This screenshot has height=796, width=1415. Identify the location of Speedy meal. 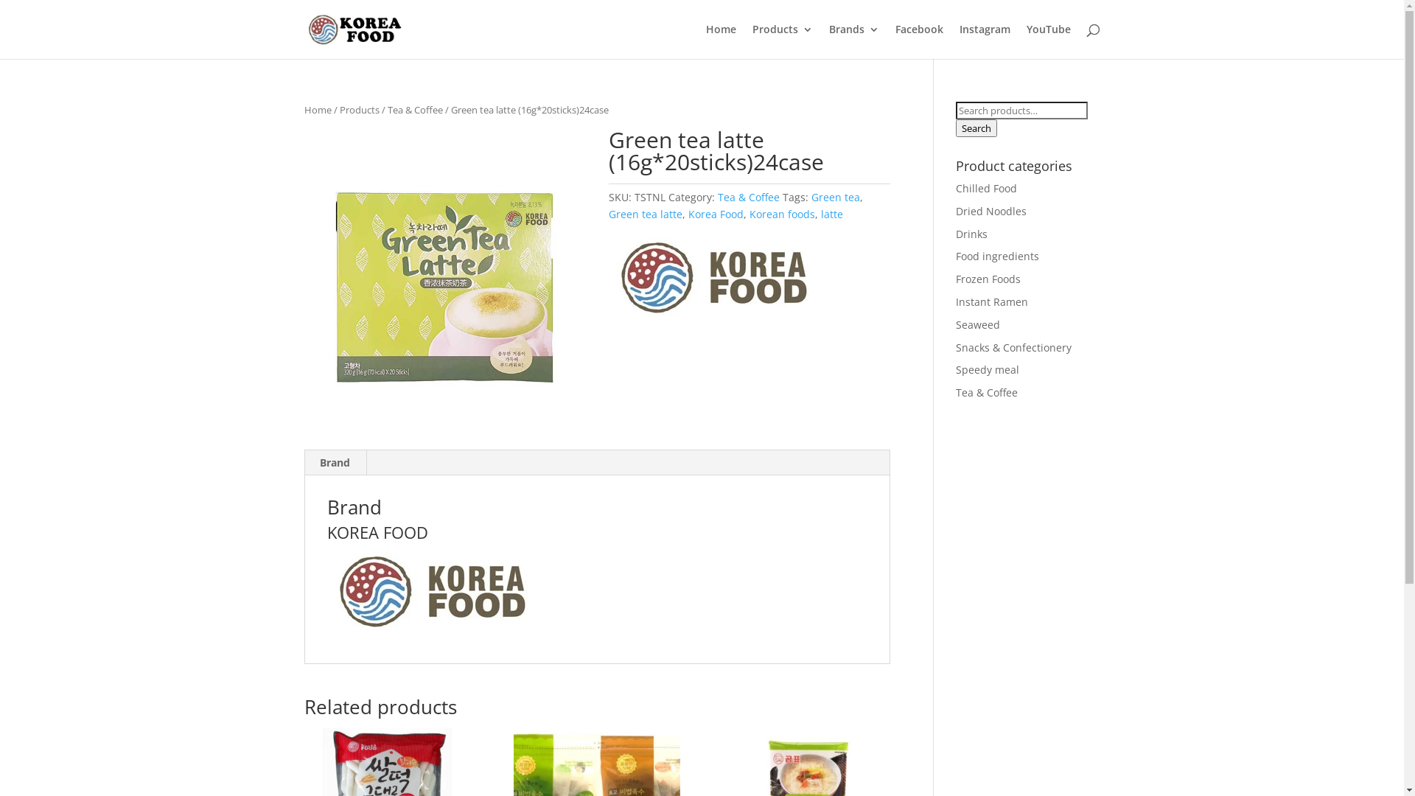
(988, 370).